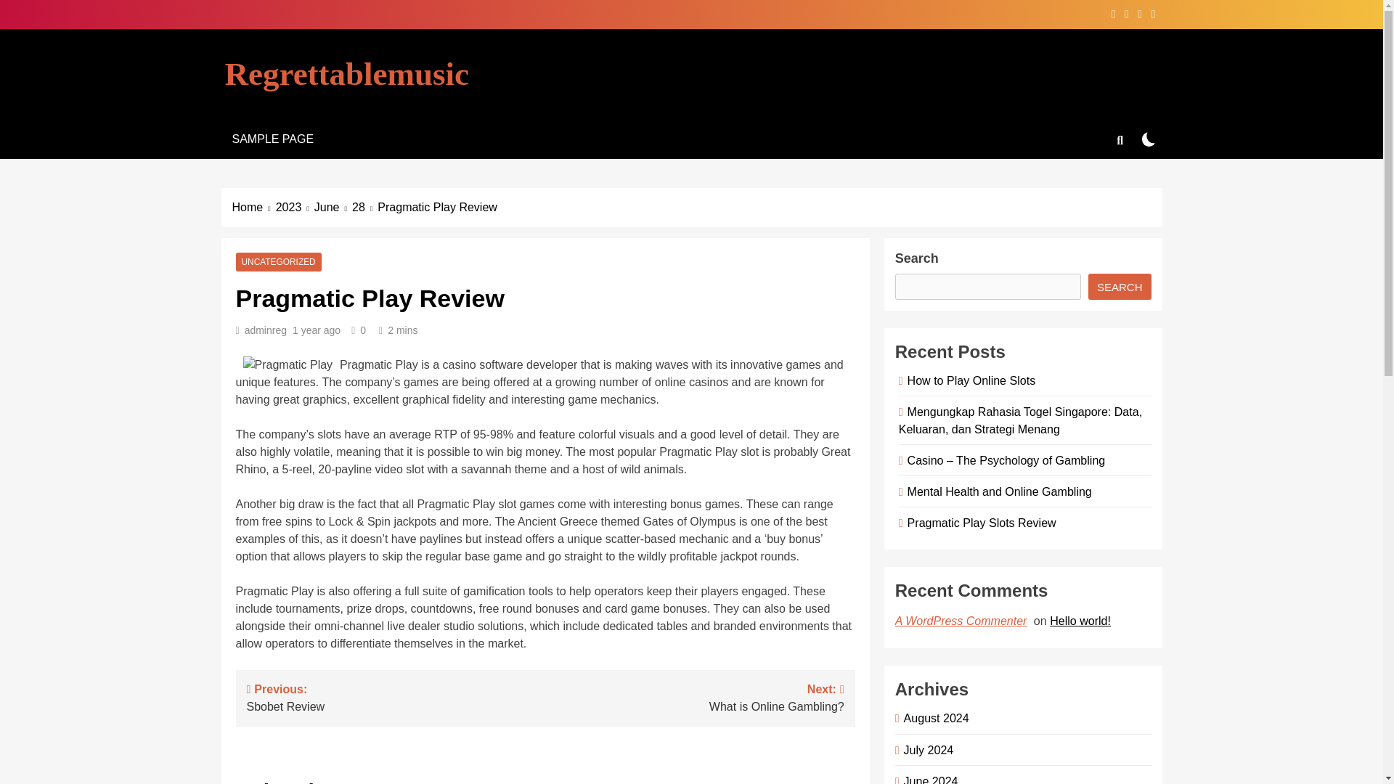  What do you see at coordinates (333, 208) in the screenshot?
I see `UNCATEGORIZED` at bounding box center [333, 208].